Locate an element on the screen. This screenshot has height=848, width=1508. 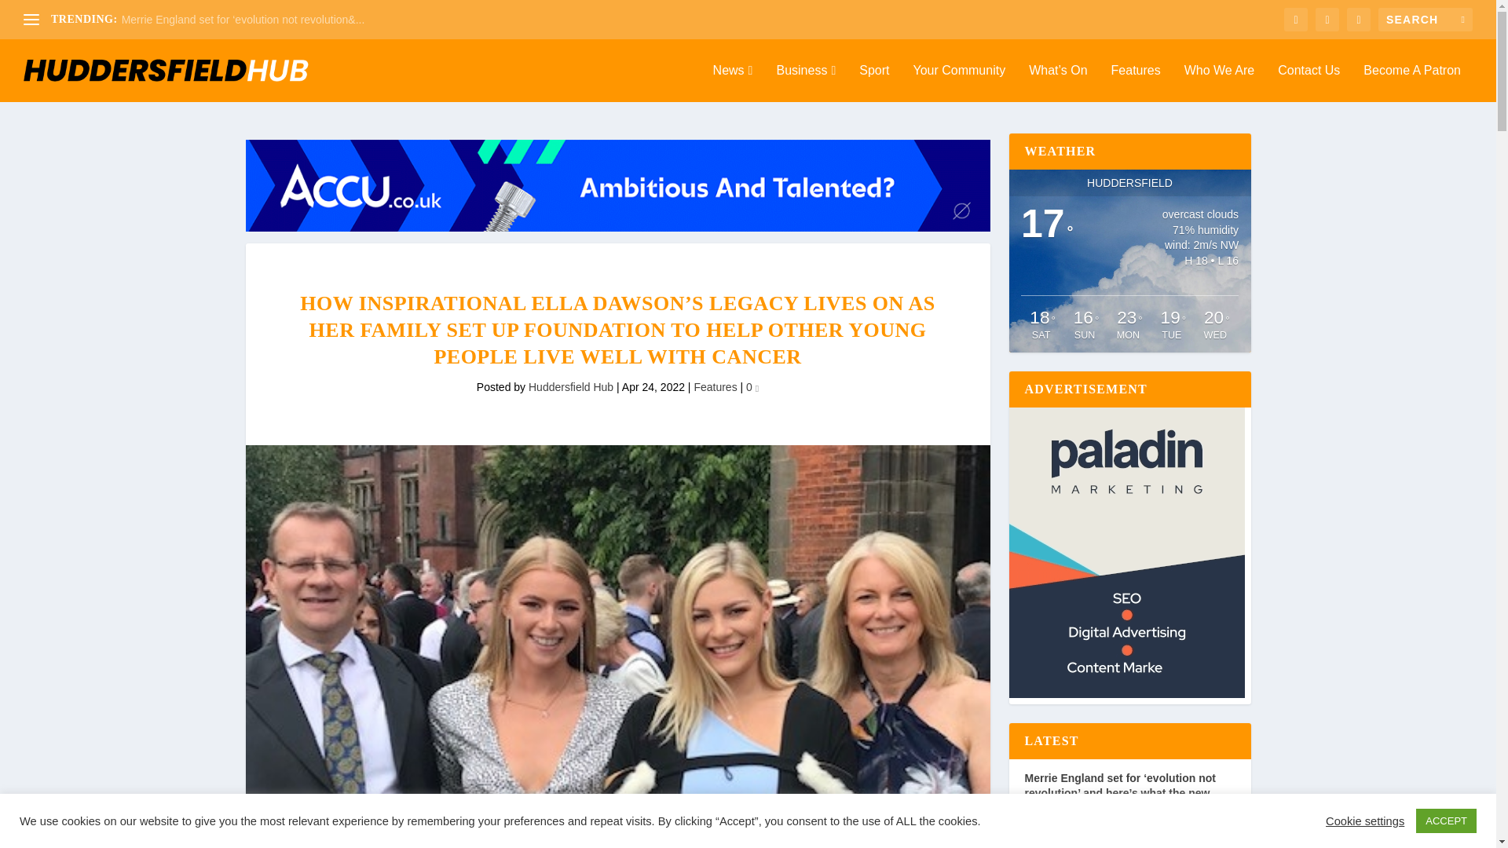
Become A Patron is located at coordinates (1412, 83).